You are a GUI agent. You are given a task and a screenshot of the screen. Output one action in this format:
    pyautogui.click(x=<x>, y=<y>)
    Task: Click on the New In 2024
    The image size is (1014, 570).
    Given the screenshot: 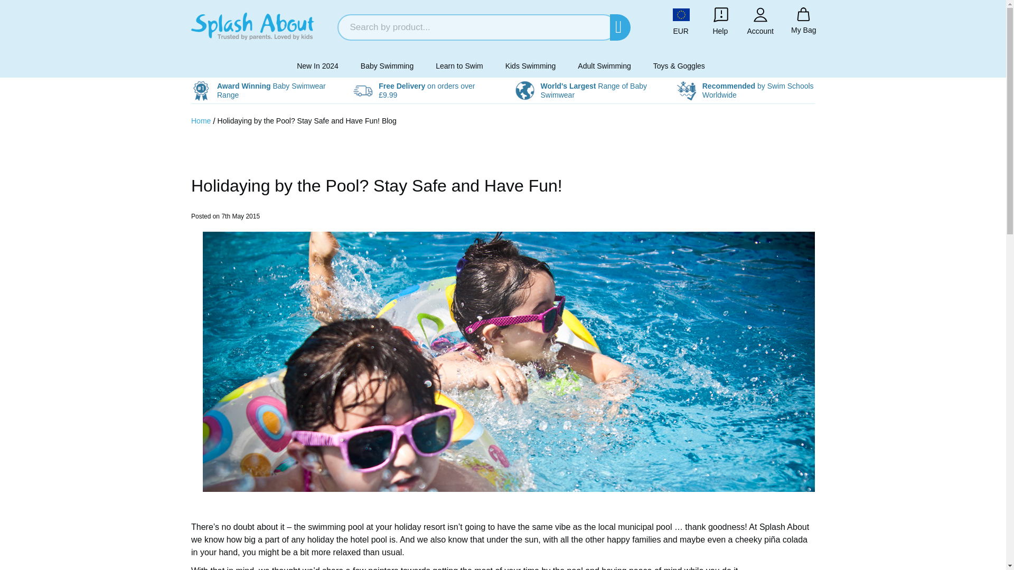 What is the action you would take?
    pyautogui.click(x=319, y=65)
    